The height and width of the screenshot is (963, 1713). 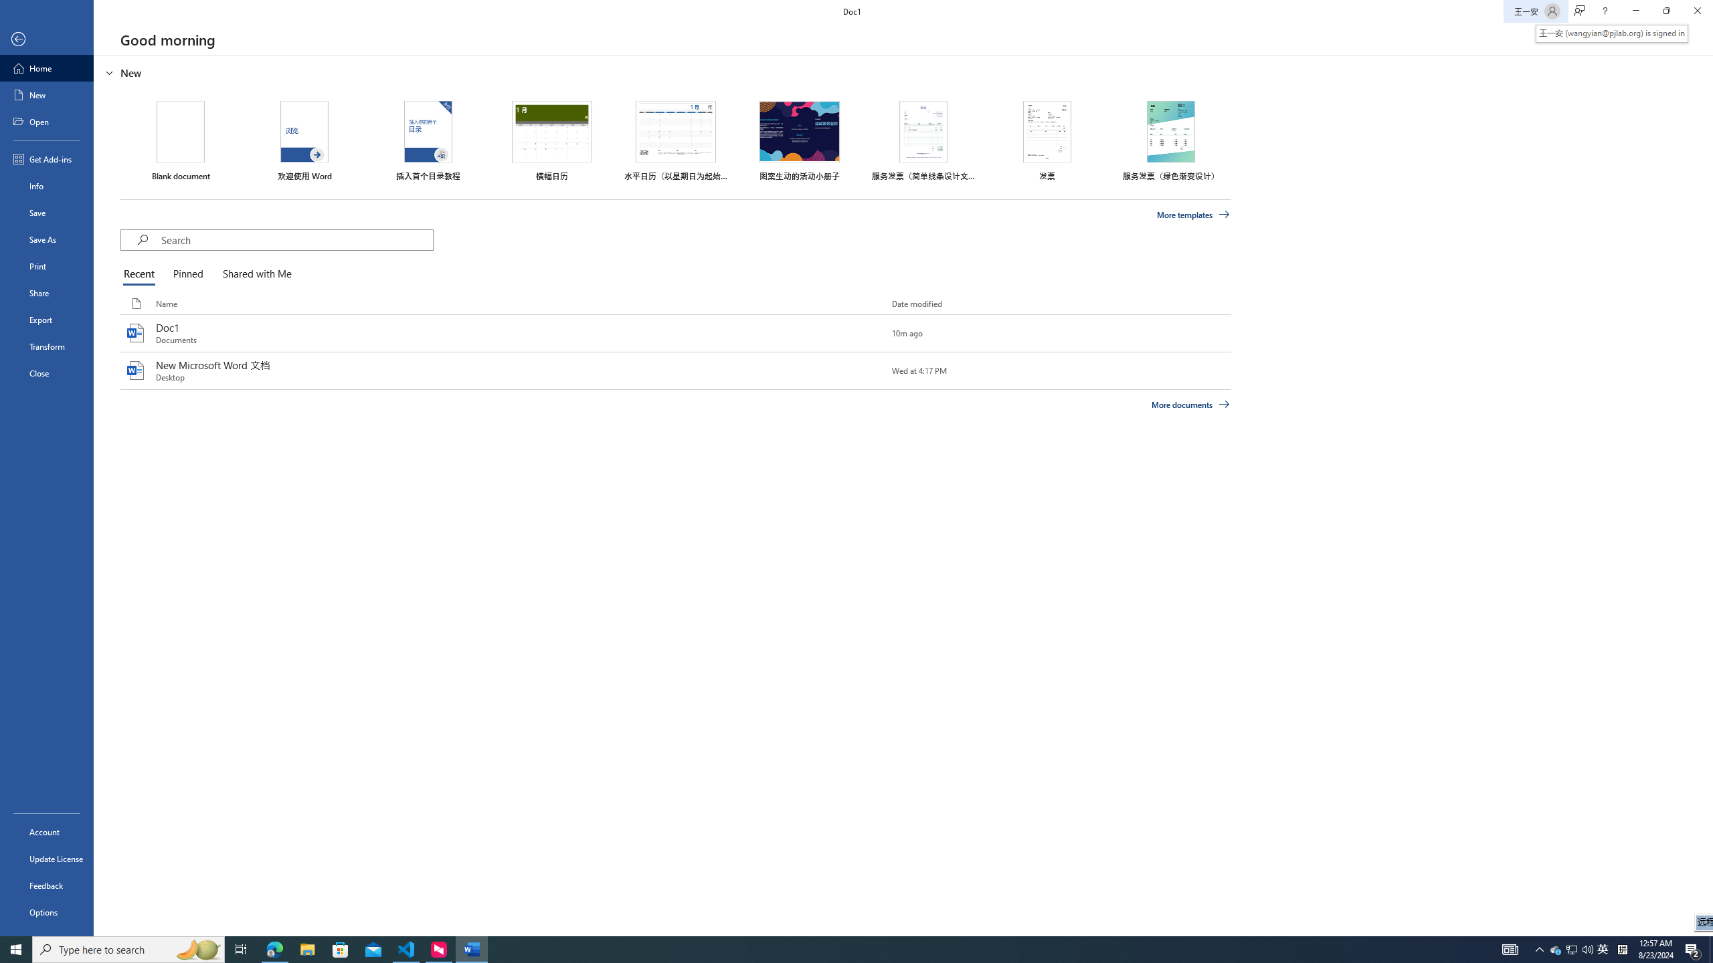 What do you see at coordinates (47, 832) in the screenshot?
I see `Account` at bounding box center [47, 832].